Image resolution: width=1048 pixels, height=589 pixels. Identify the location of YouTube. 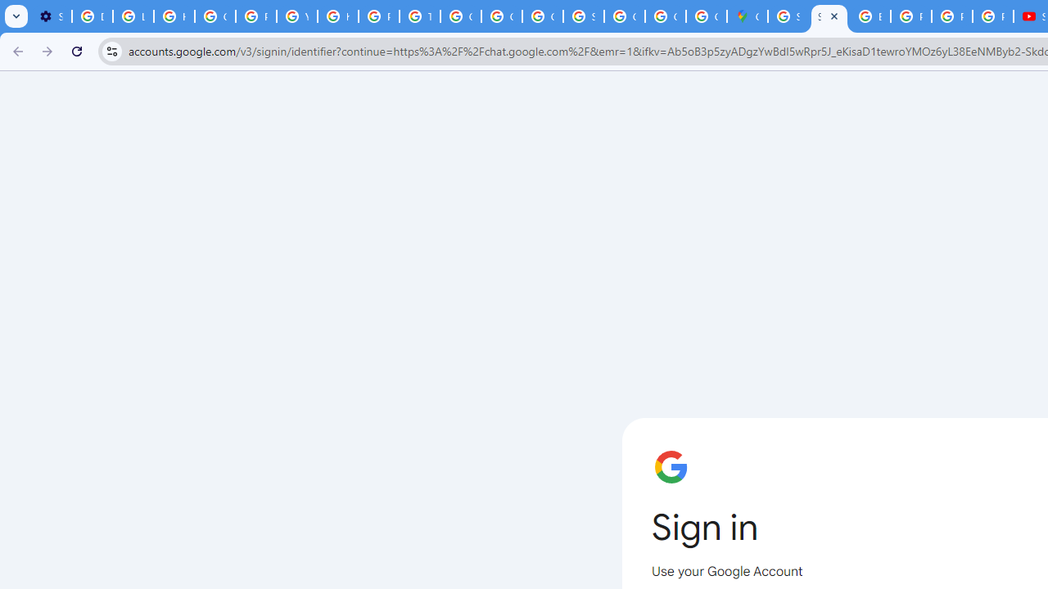
(296, 16).